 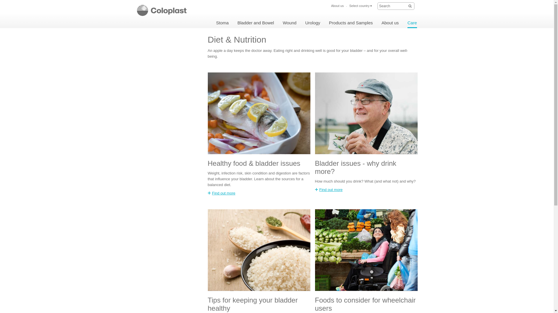 I want to click on About us, so click(x=337, y=3).